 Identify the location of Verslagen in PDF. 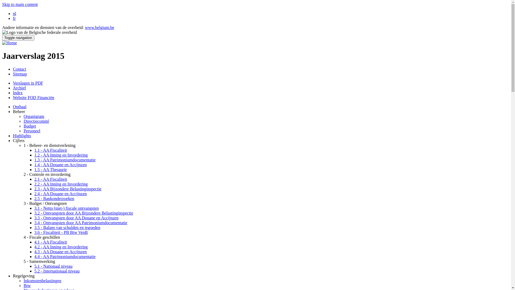
(28, 83).